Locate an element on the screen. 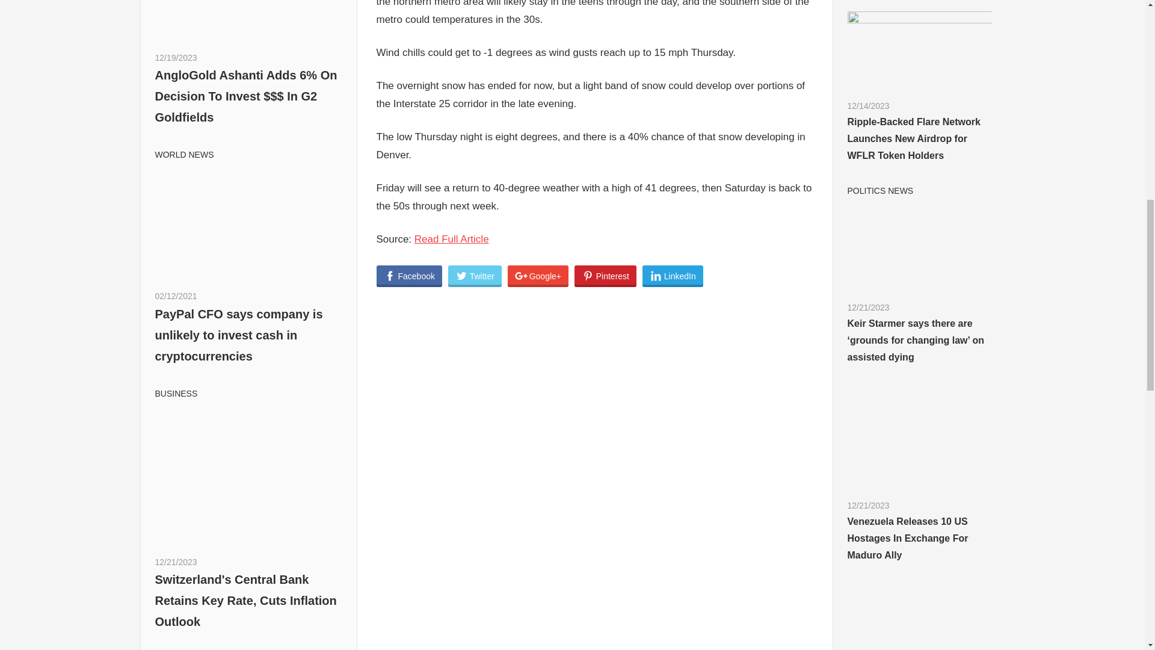 This screenshot has height=650, width=1155. LinkedIn is located at coordinates (673, 276).